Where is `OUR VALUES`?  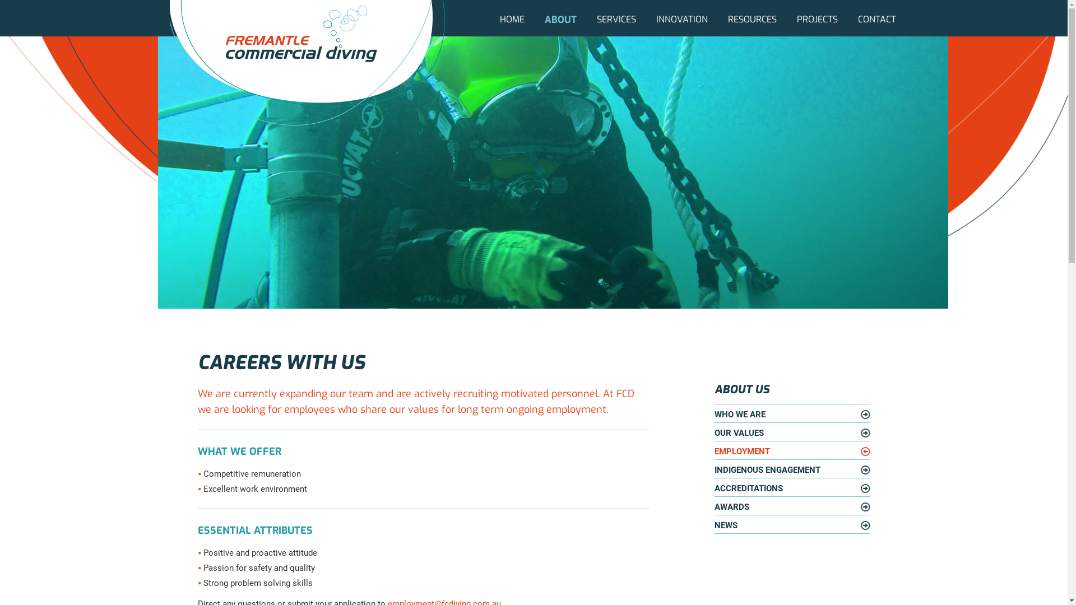
OUR VALUES is located at coordinates (792, 434).